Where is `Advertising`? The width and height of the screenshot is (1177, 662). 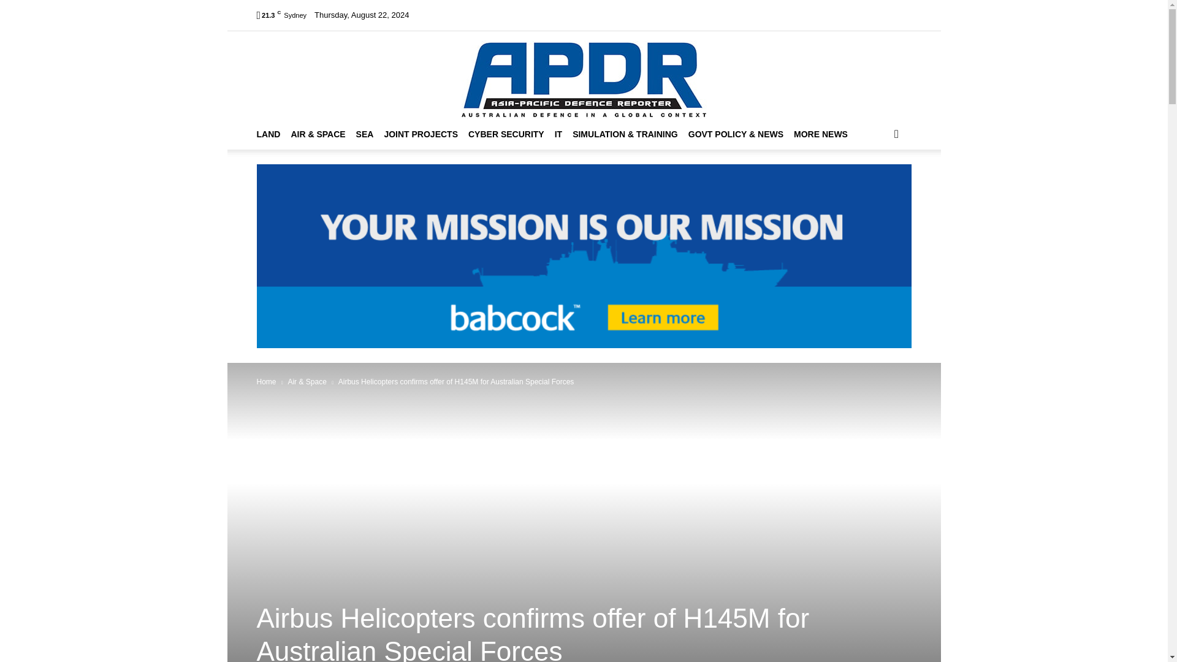 Advertising is located at coordinates (711, 15).